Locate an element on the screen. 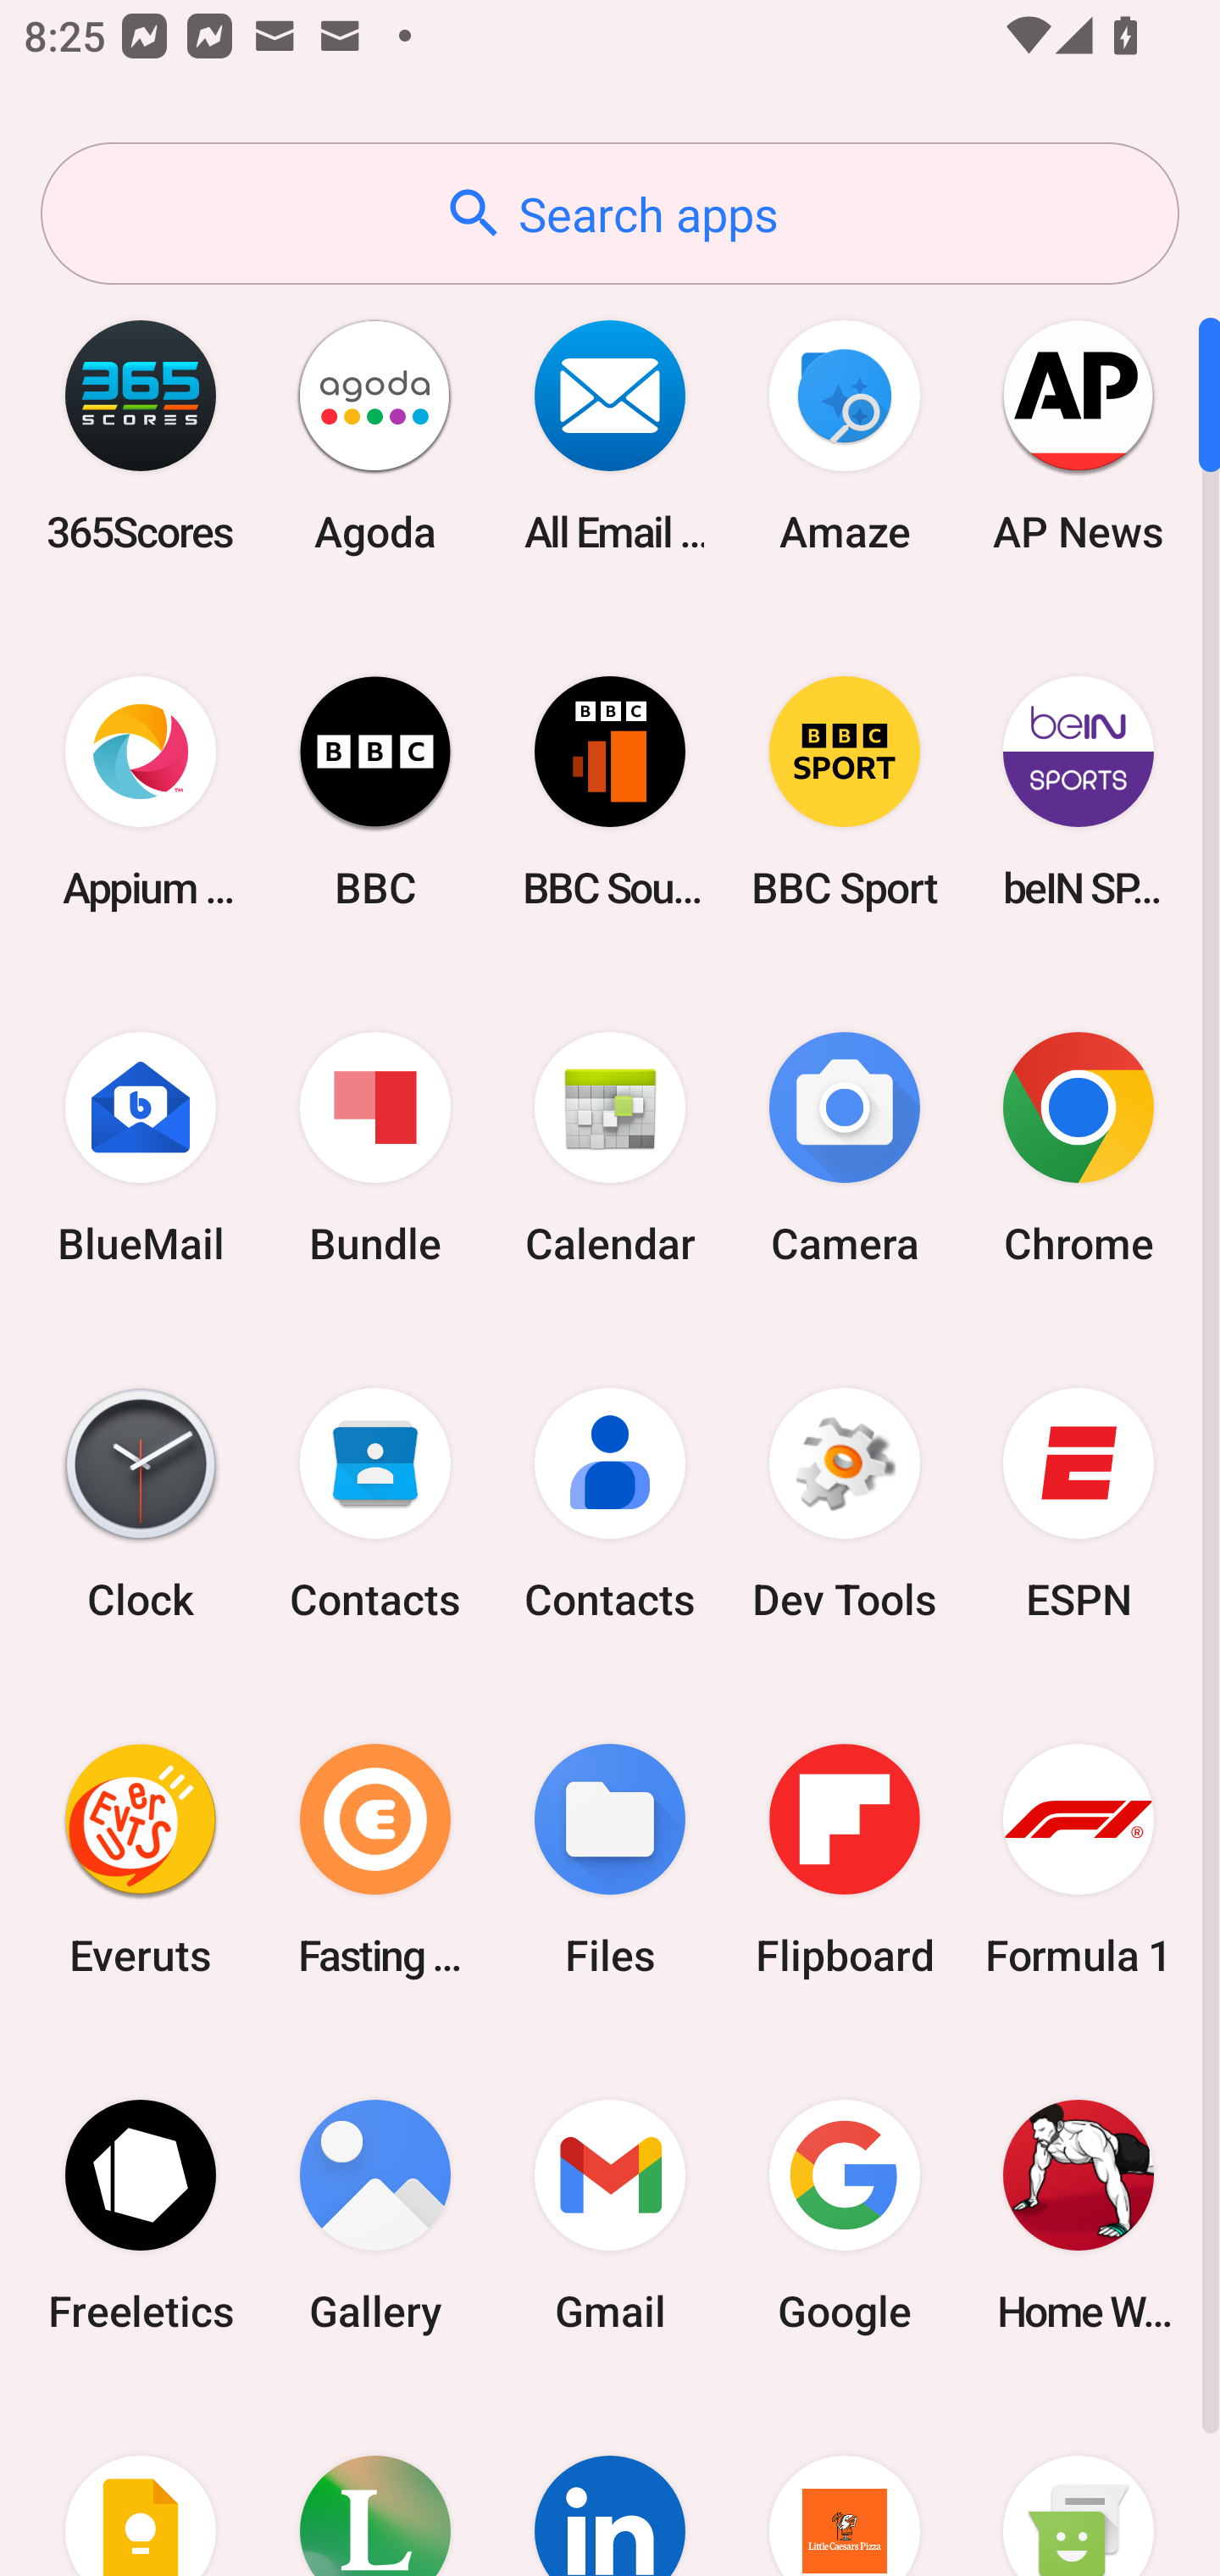 This screenshot has width=1220, height=2576. Formula 1 is located at coordinates (1079, 1859).